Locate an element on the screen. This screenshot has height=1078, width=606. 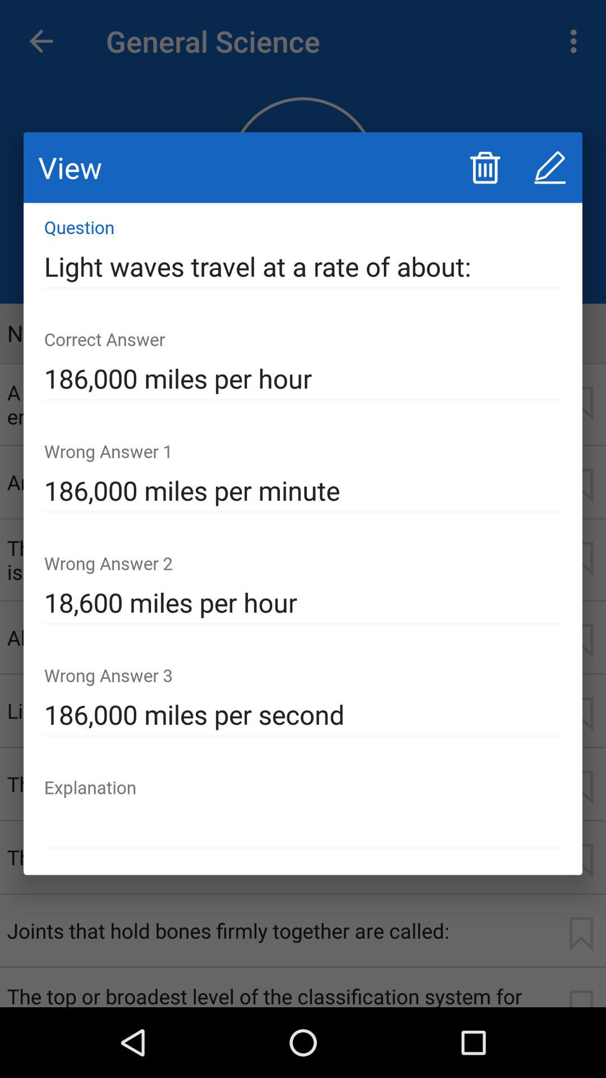
jump to light waves travel item is located at coordinates (303, 267).